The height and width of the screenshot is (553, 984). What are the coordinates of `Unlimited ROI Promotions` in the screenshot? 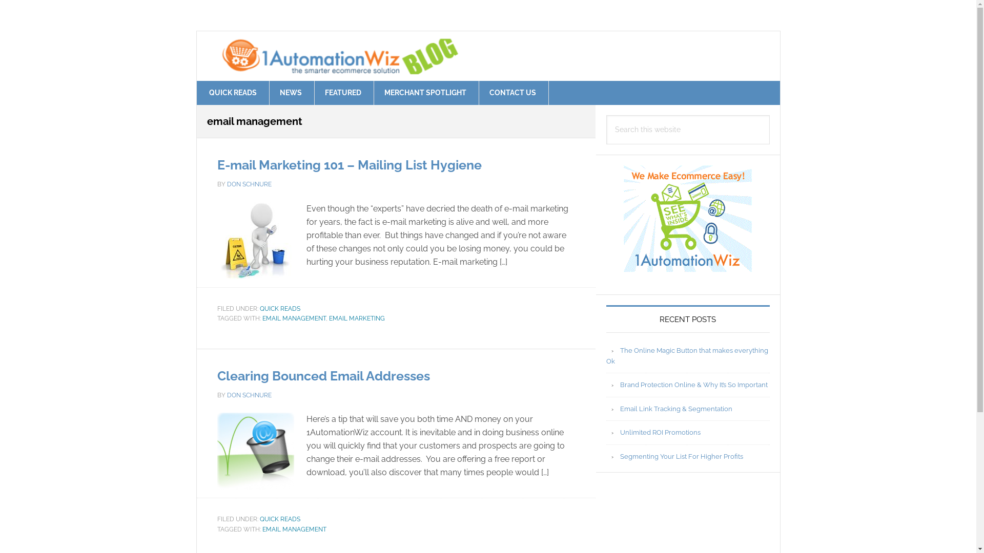 It's located at (660, 432).